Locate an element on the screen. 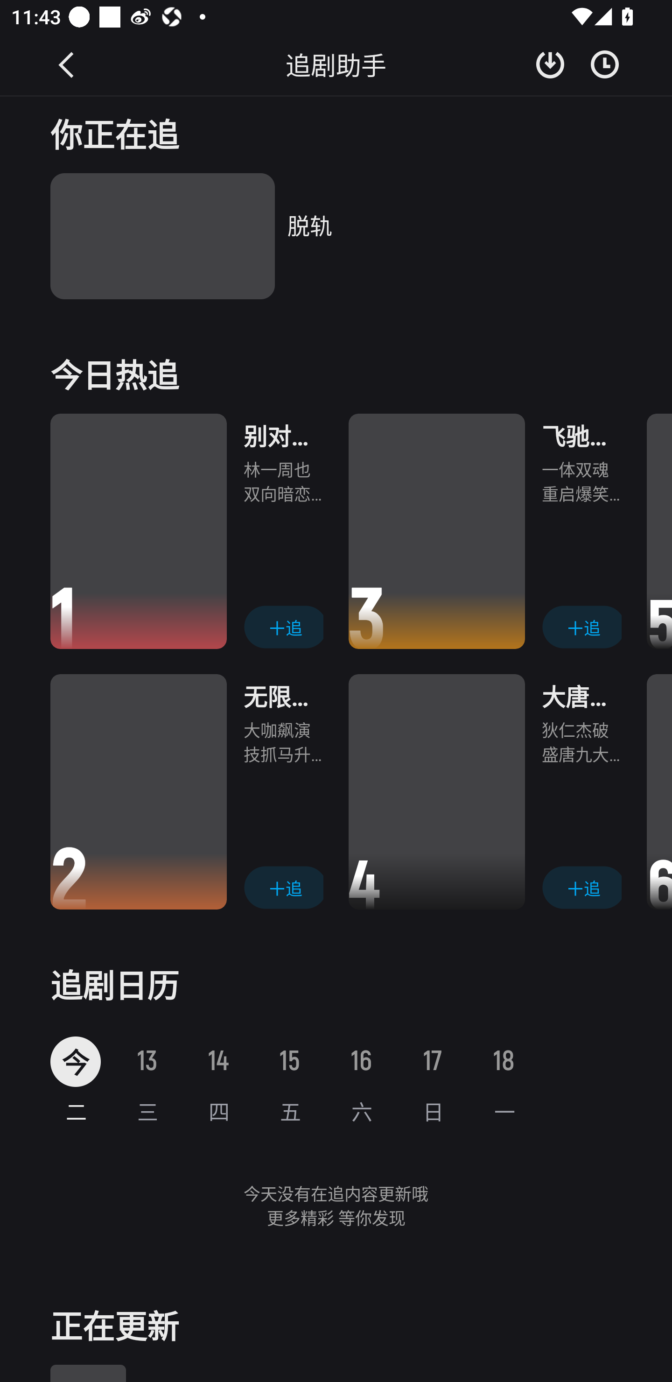  追剧日历 is located at coordinates (336, 984).